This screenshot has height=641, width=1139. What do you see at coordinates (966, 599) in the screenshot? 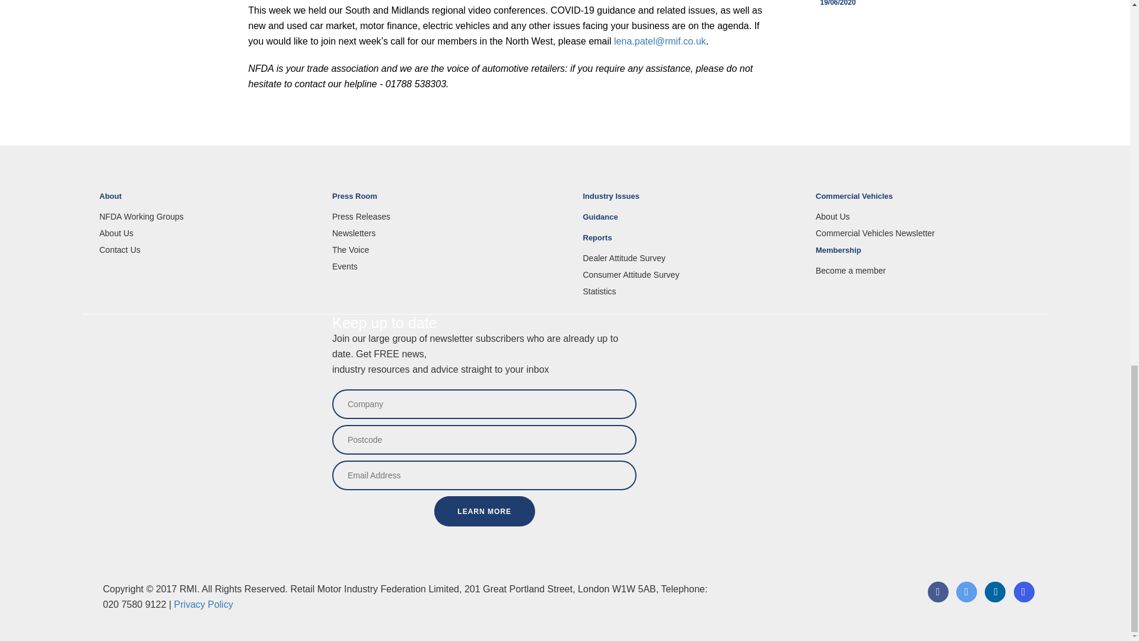
I see `Twitter` at bounding box center [966, 599].